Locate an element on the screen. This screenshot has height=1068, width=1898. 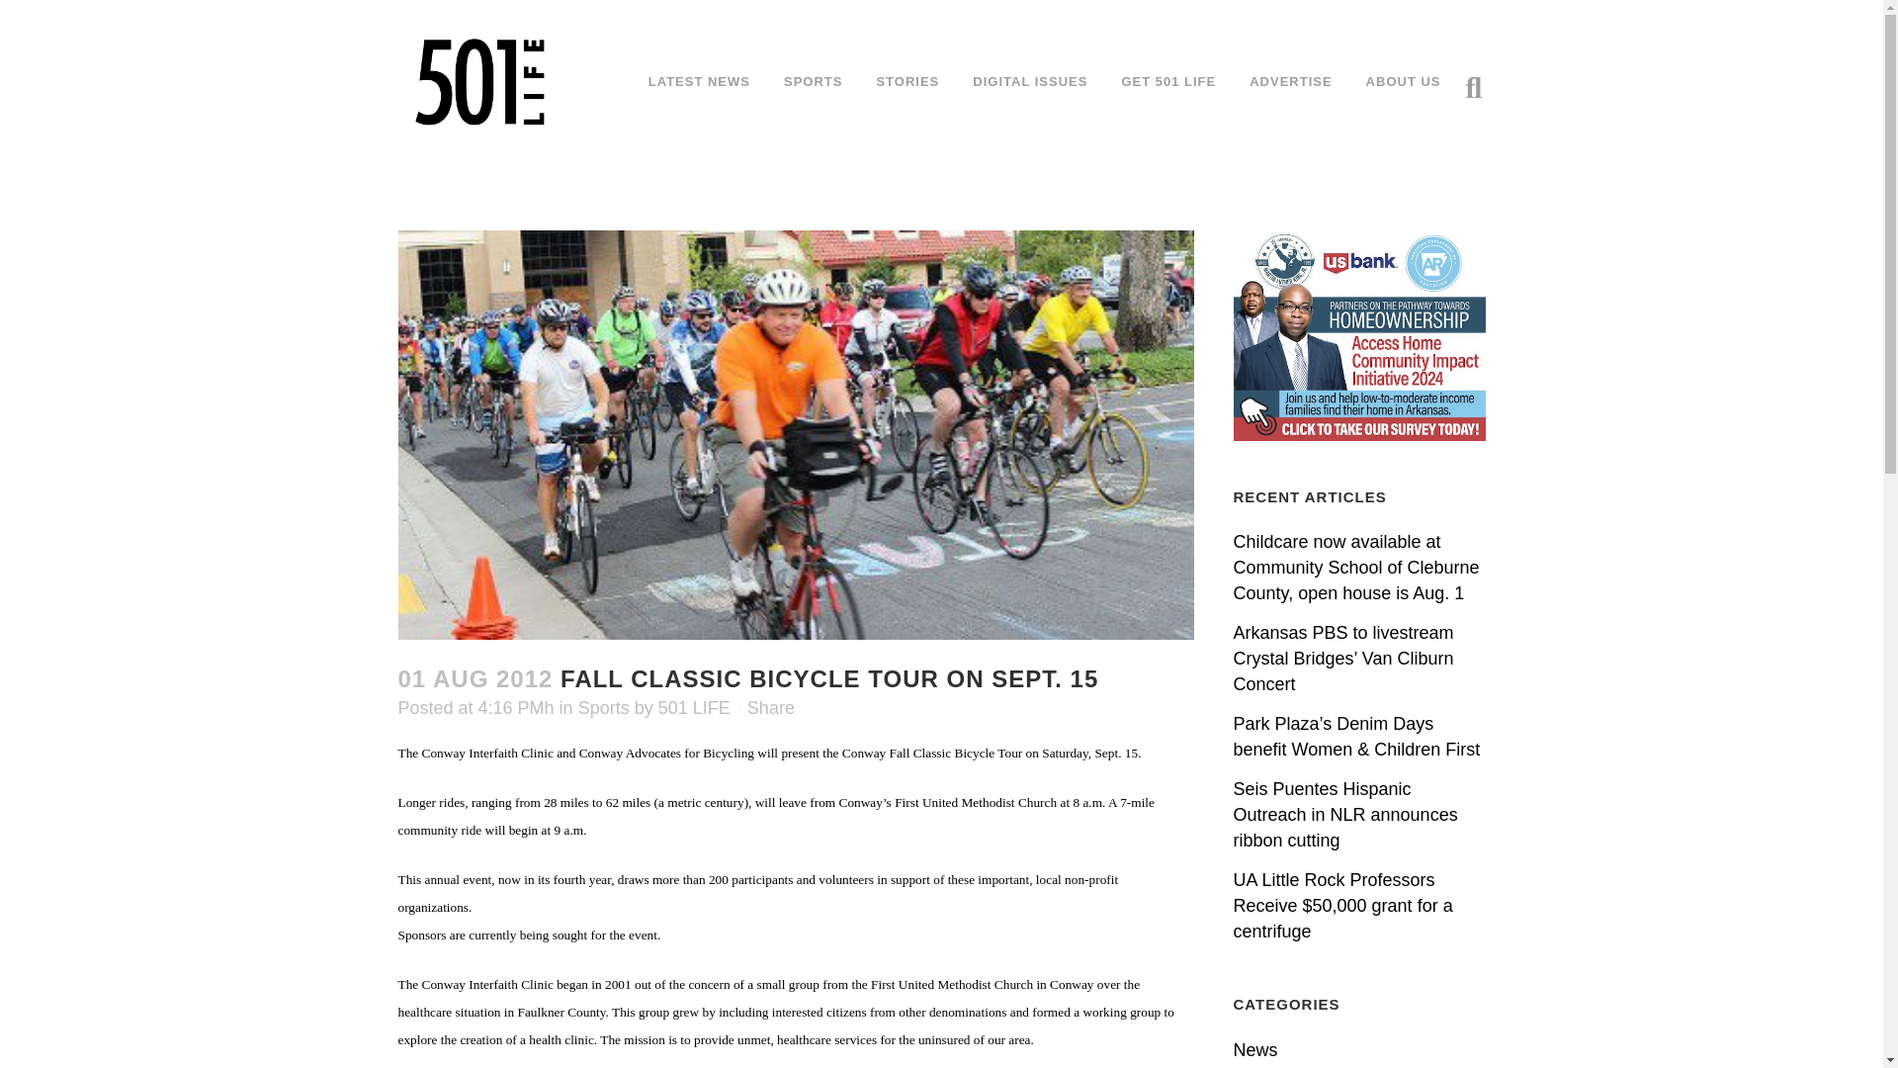
SPORTS is located at coordinates (813, 81).